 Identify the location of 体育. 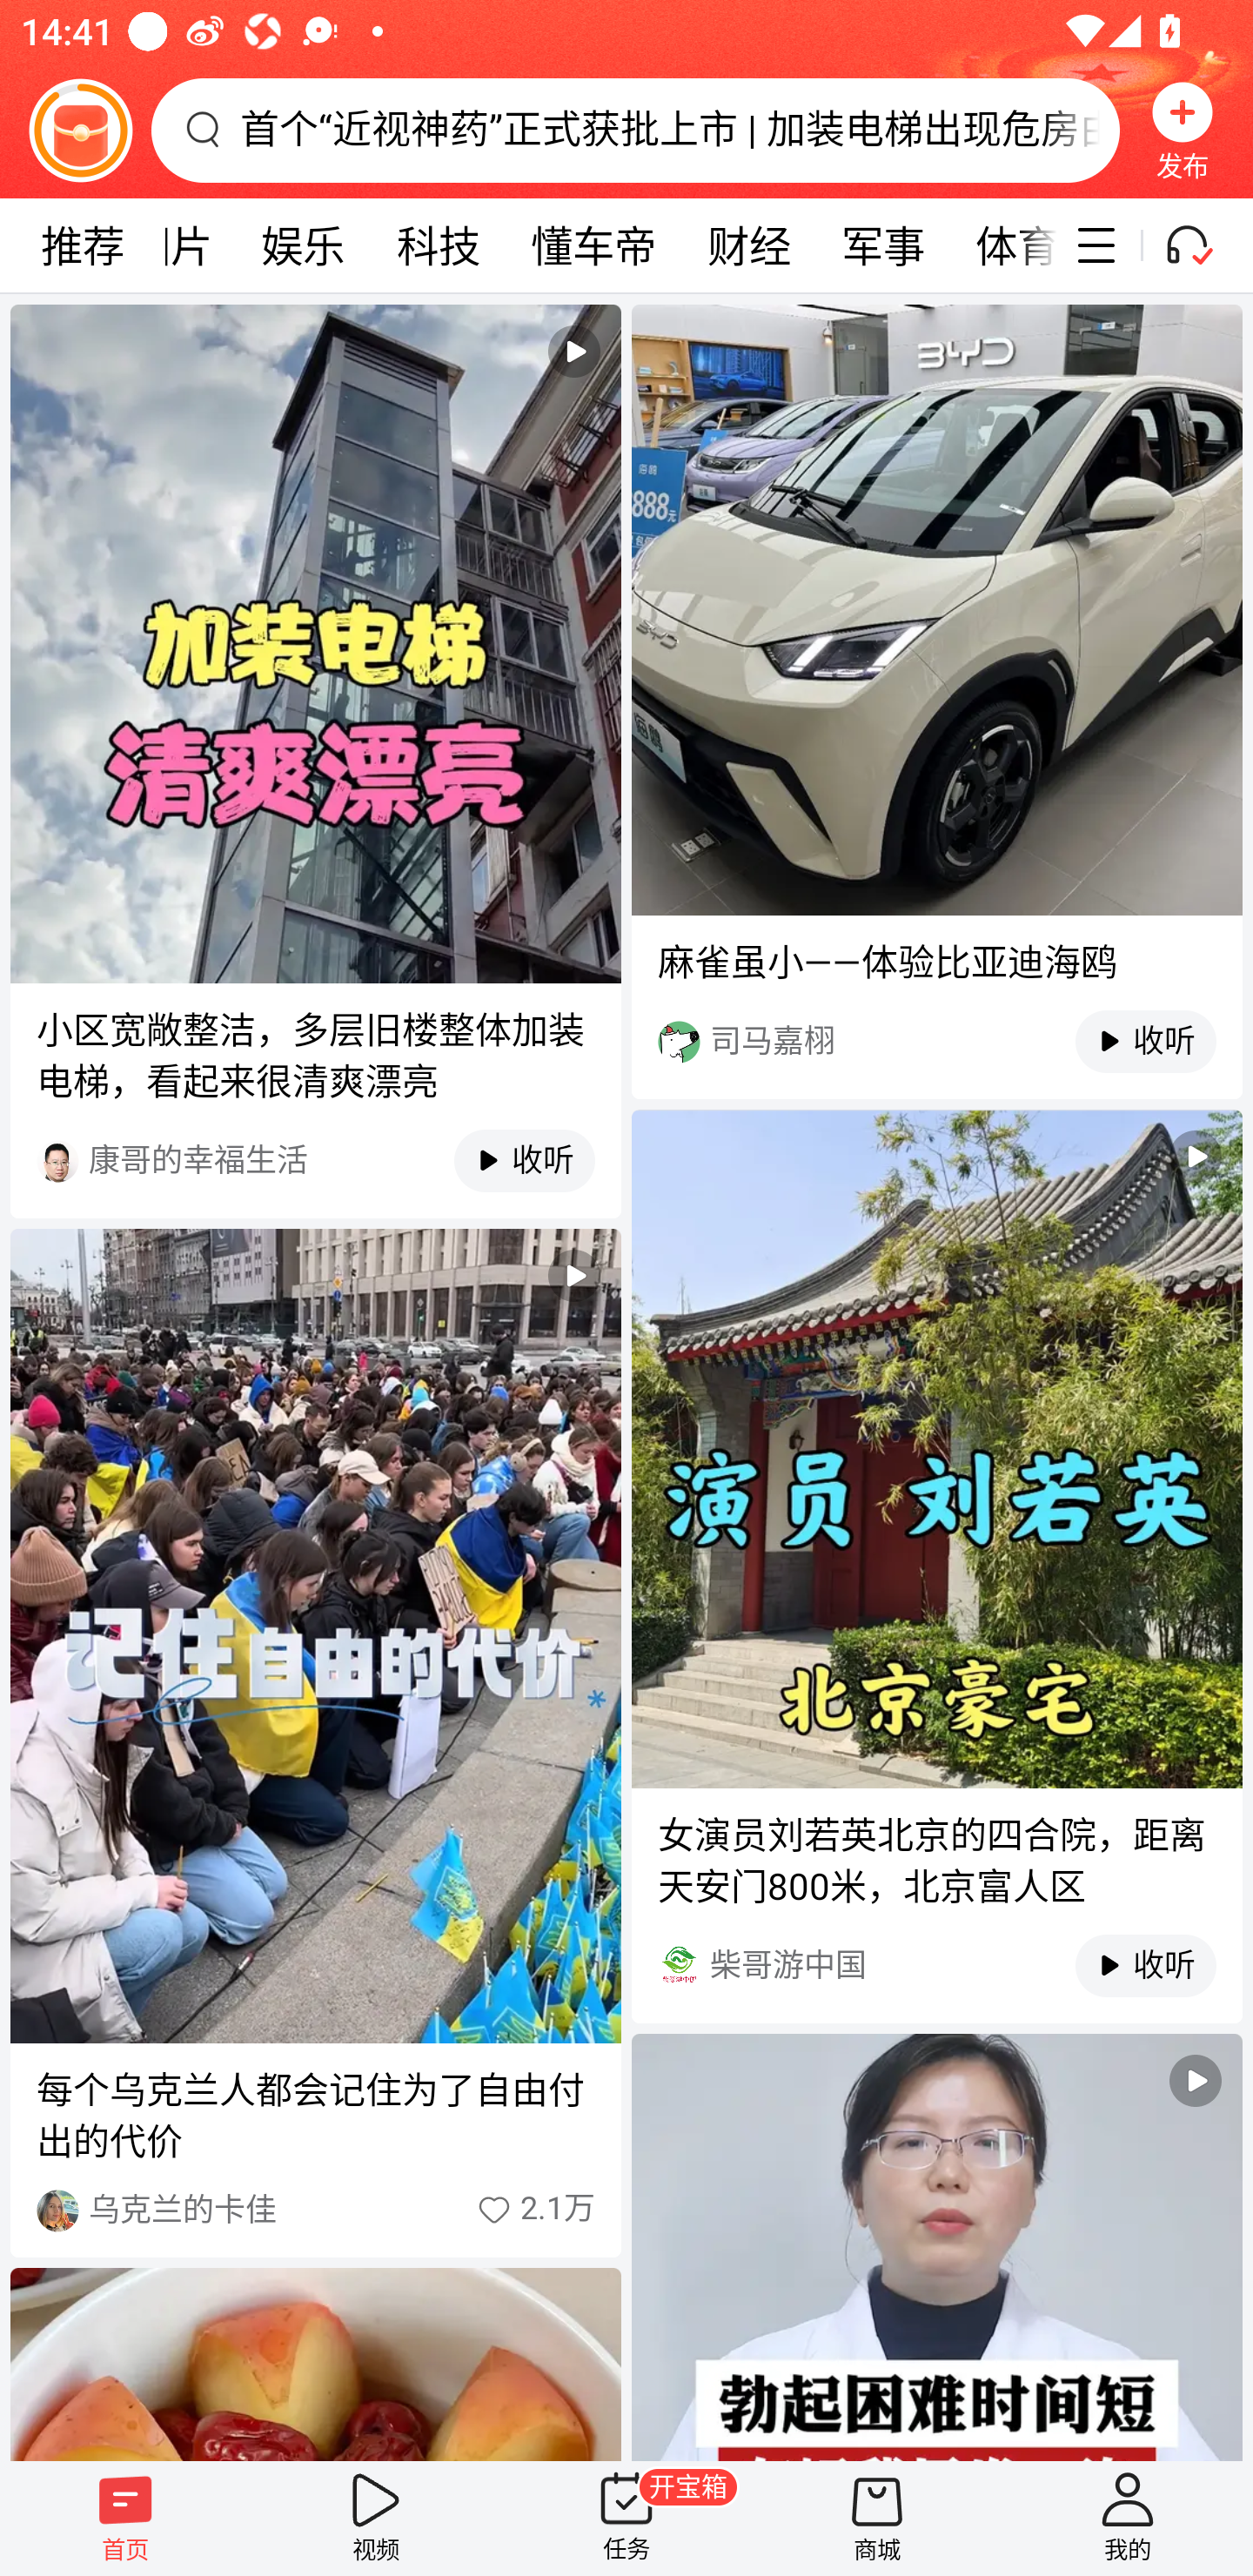
(1003, 245).